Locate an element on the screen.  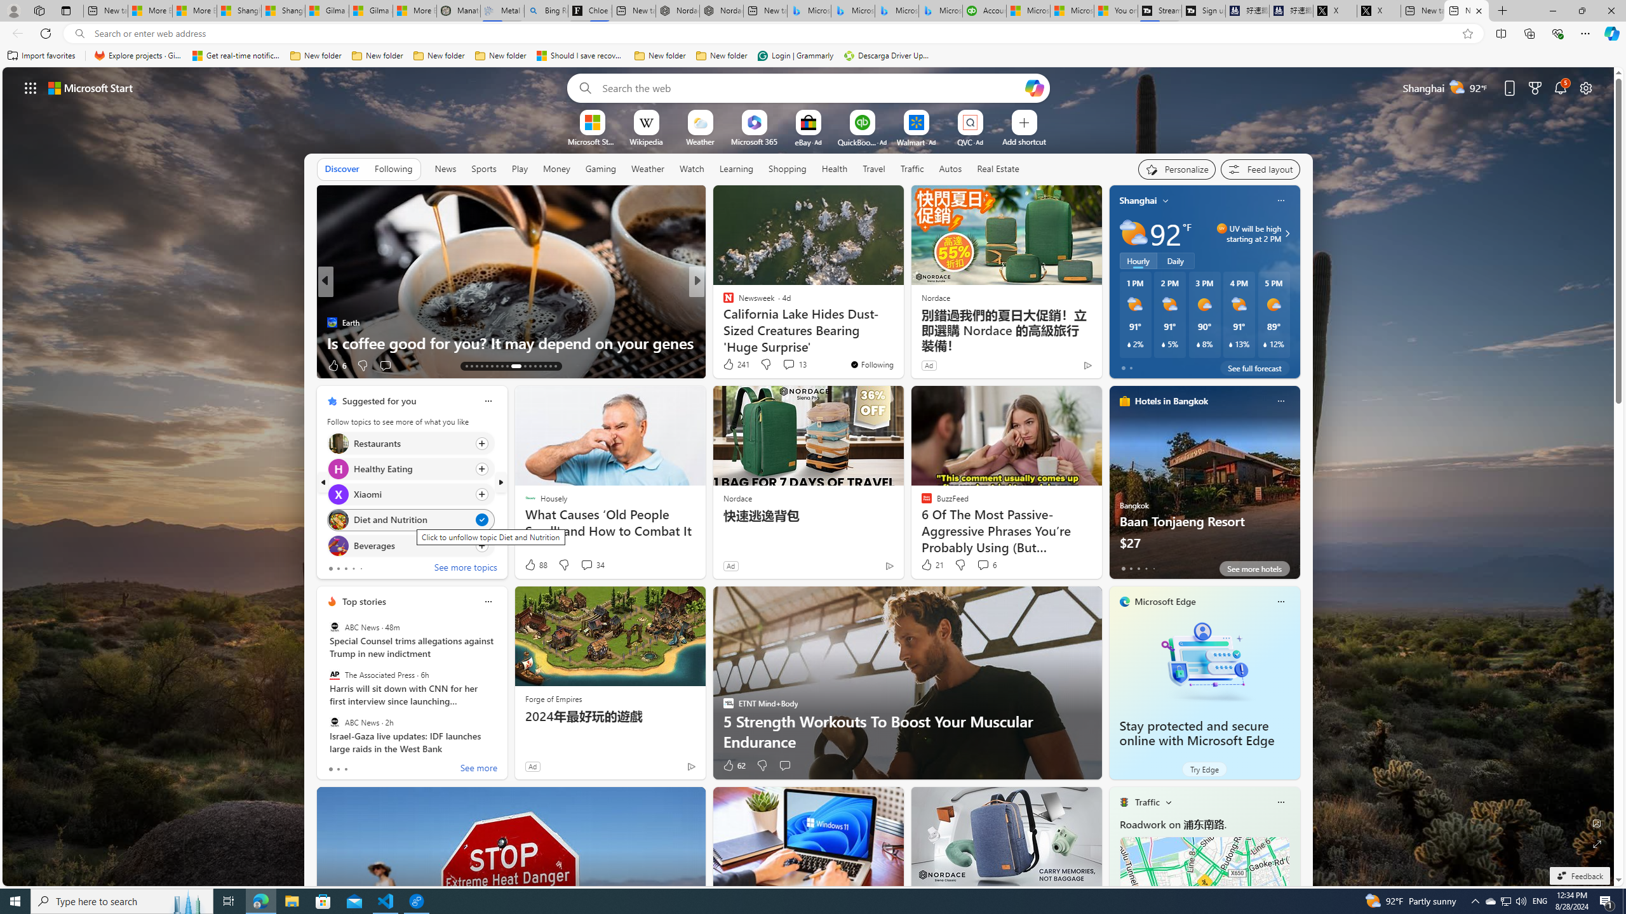
Close tab is located at coordinates (1479, 10).